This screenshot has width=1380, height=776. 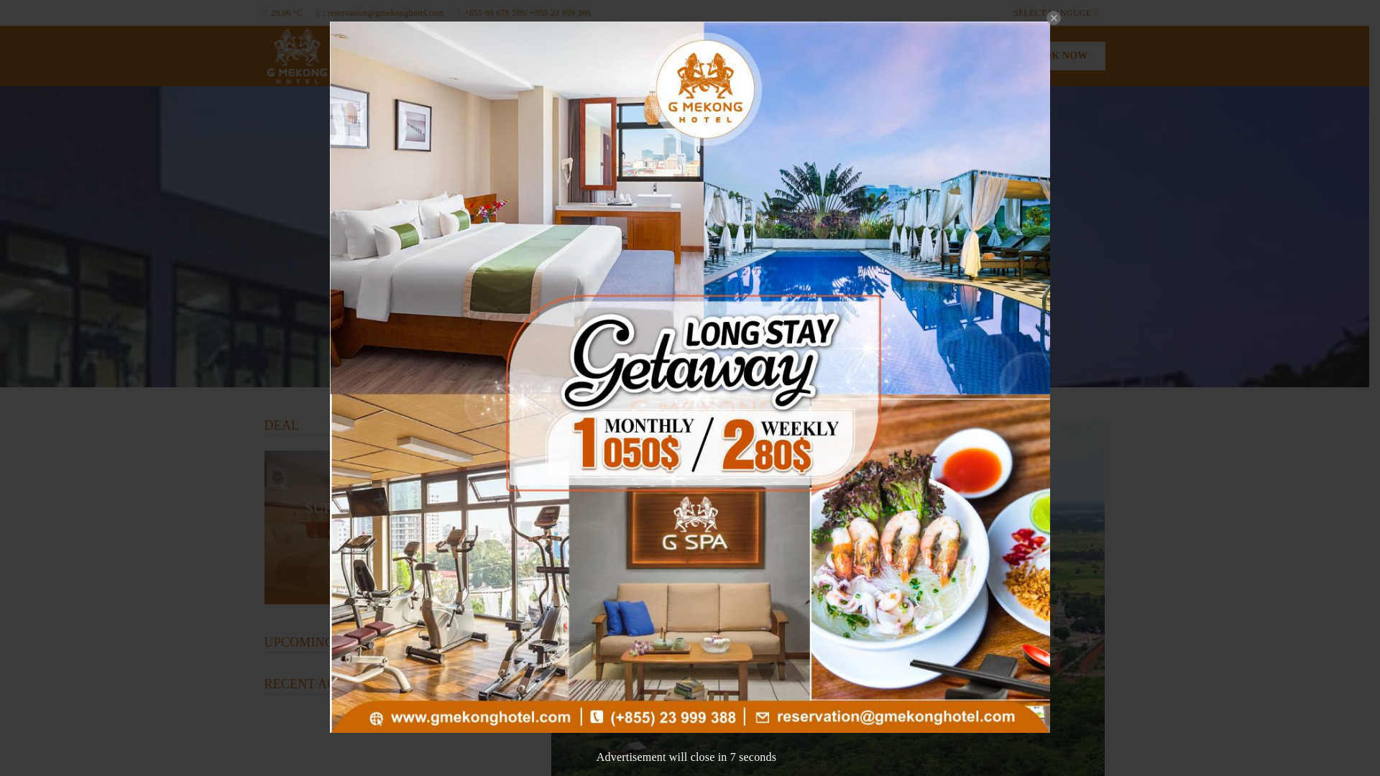 I want to click on FACILITIES, so click(x=676, y=55).